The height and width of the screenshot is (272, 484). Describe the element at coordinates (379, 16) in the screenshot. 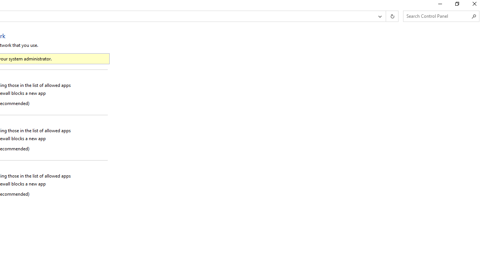

I see `Previous Locations` at that location.